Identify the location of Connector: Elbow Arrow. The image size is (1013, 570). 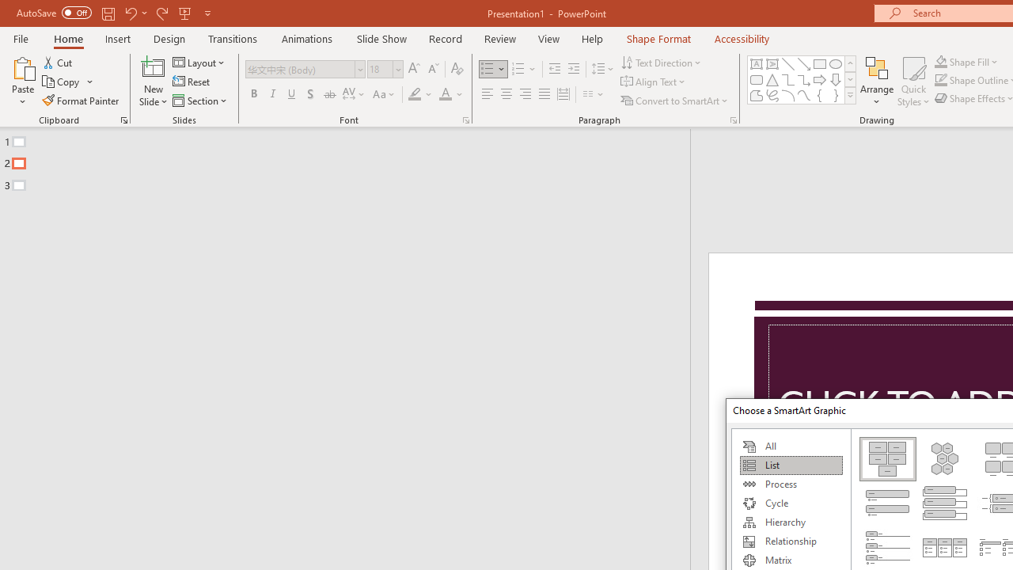
(804, 79).